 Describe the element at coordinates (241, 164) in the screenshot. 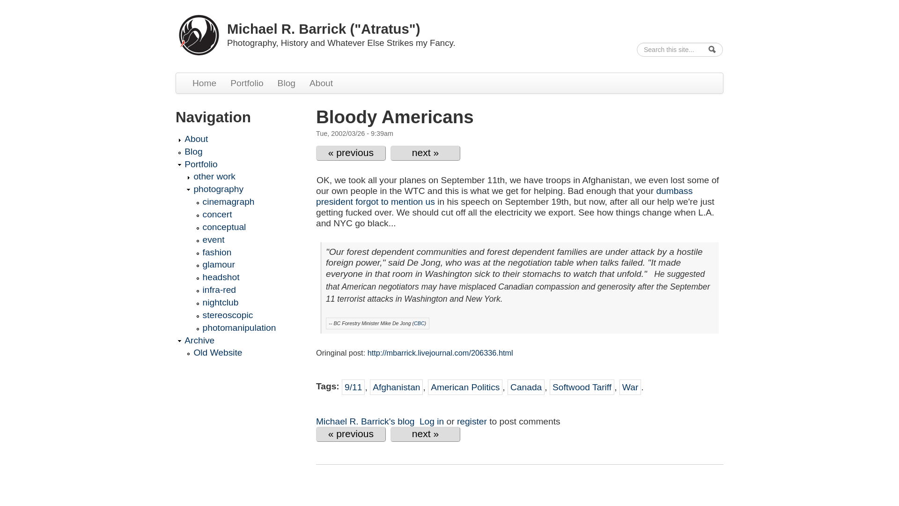

I see `Portfolio` at that location.